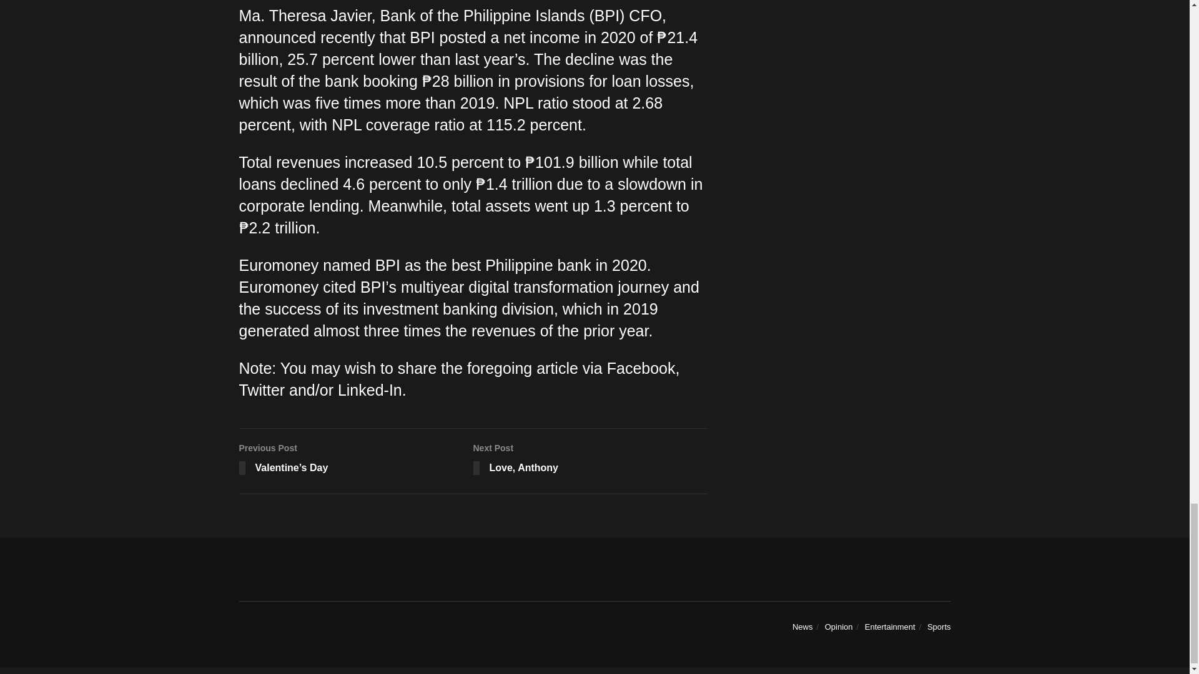  Describe the element at coordinates (939, 627) in the screenshot. I see `Sports` at that location.